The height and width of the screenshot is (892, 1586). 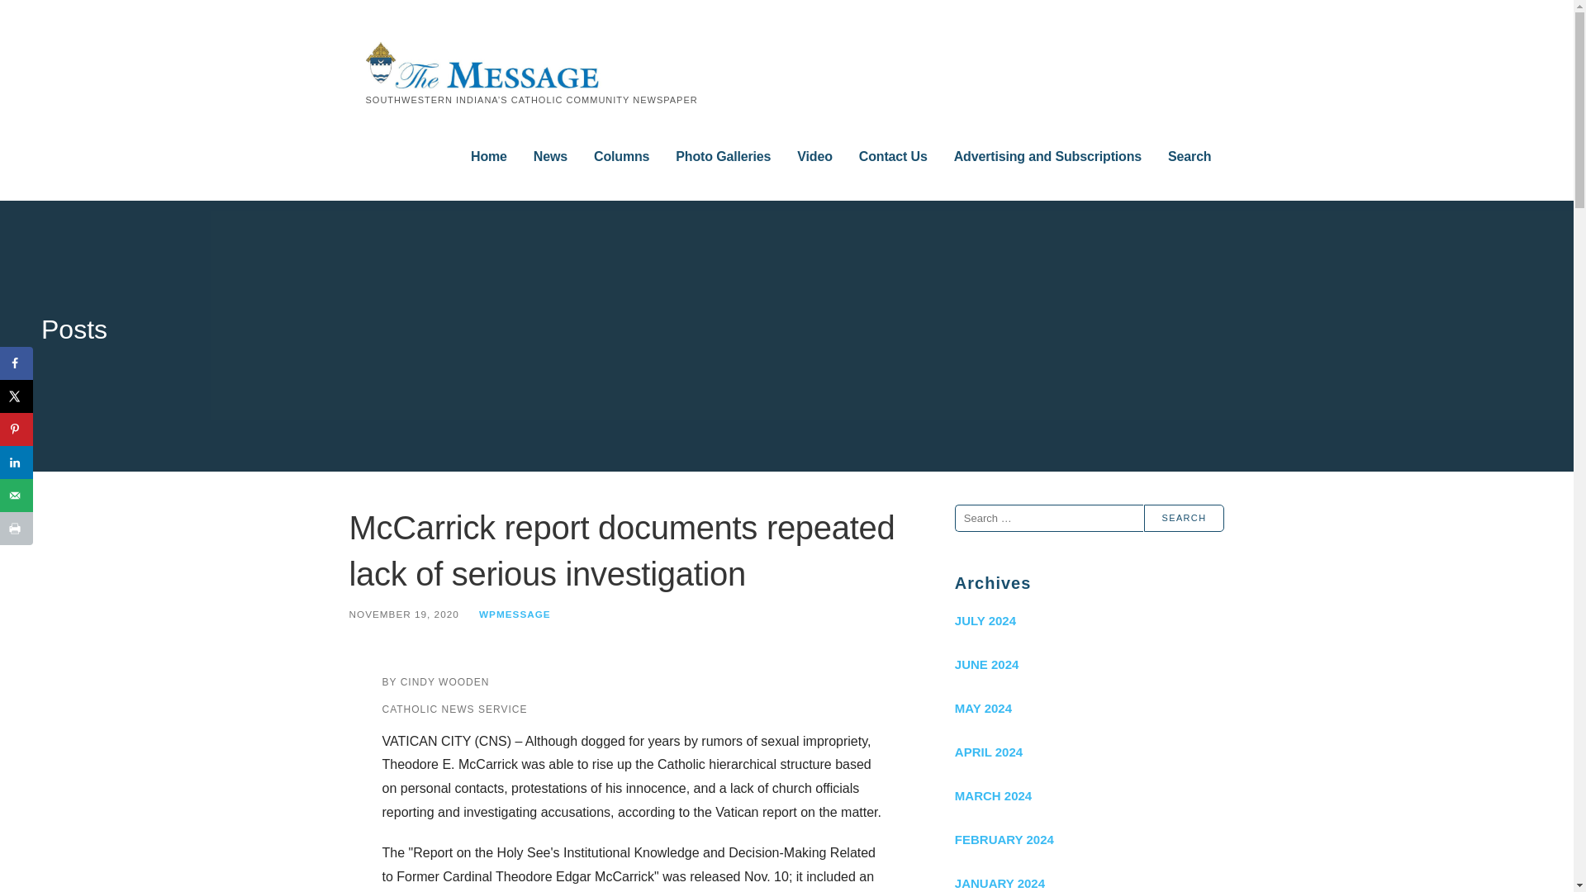 What do you see at coordinates (894, 157) in the screenshot?
I see `Contact Us` at bounding box center [894, 157].